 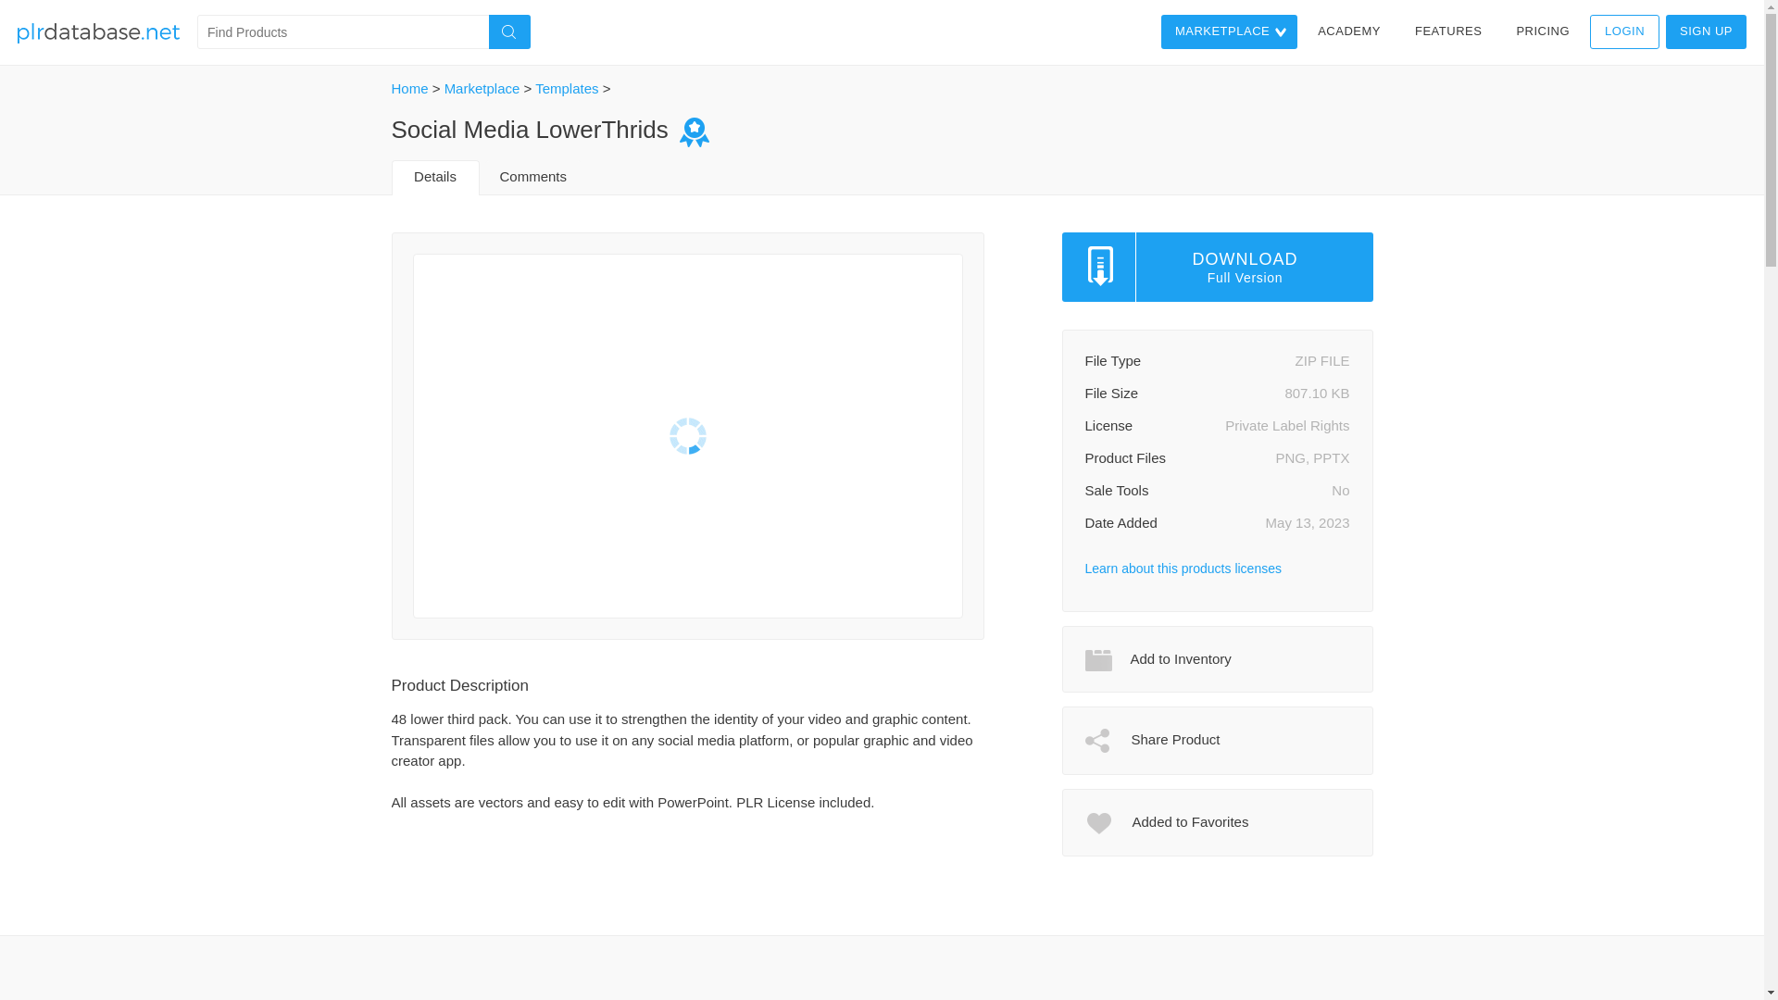 What do you see at coordinates (509, 31) in the screenshot?
I see `Search` at bounding box center [509, 31].